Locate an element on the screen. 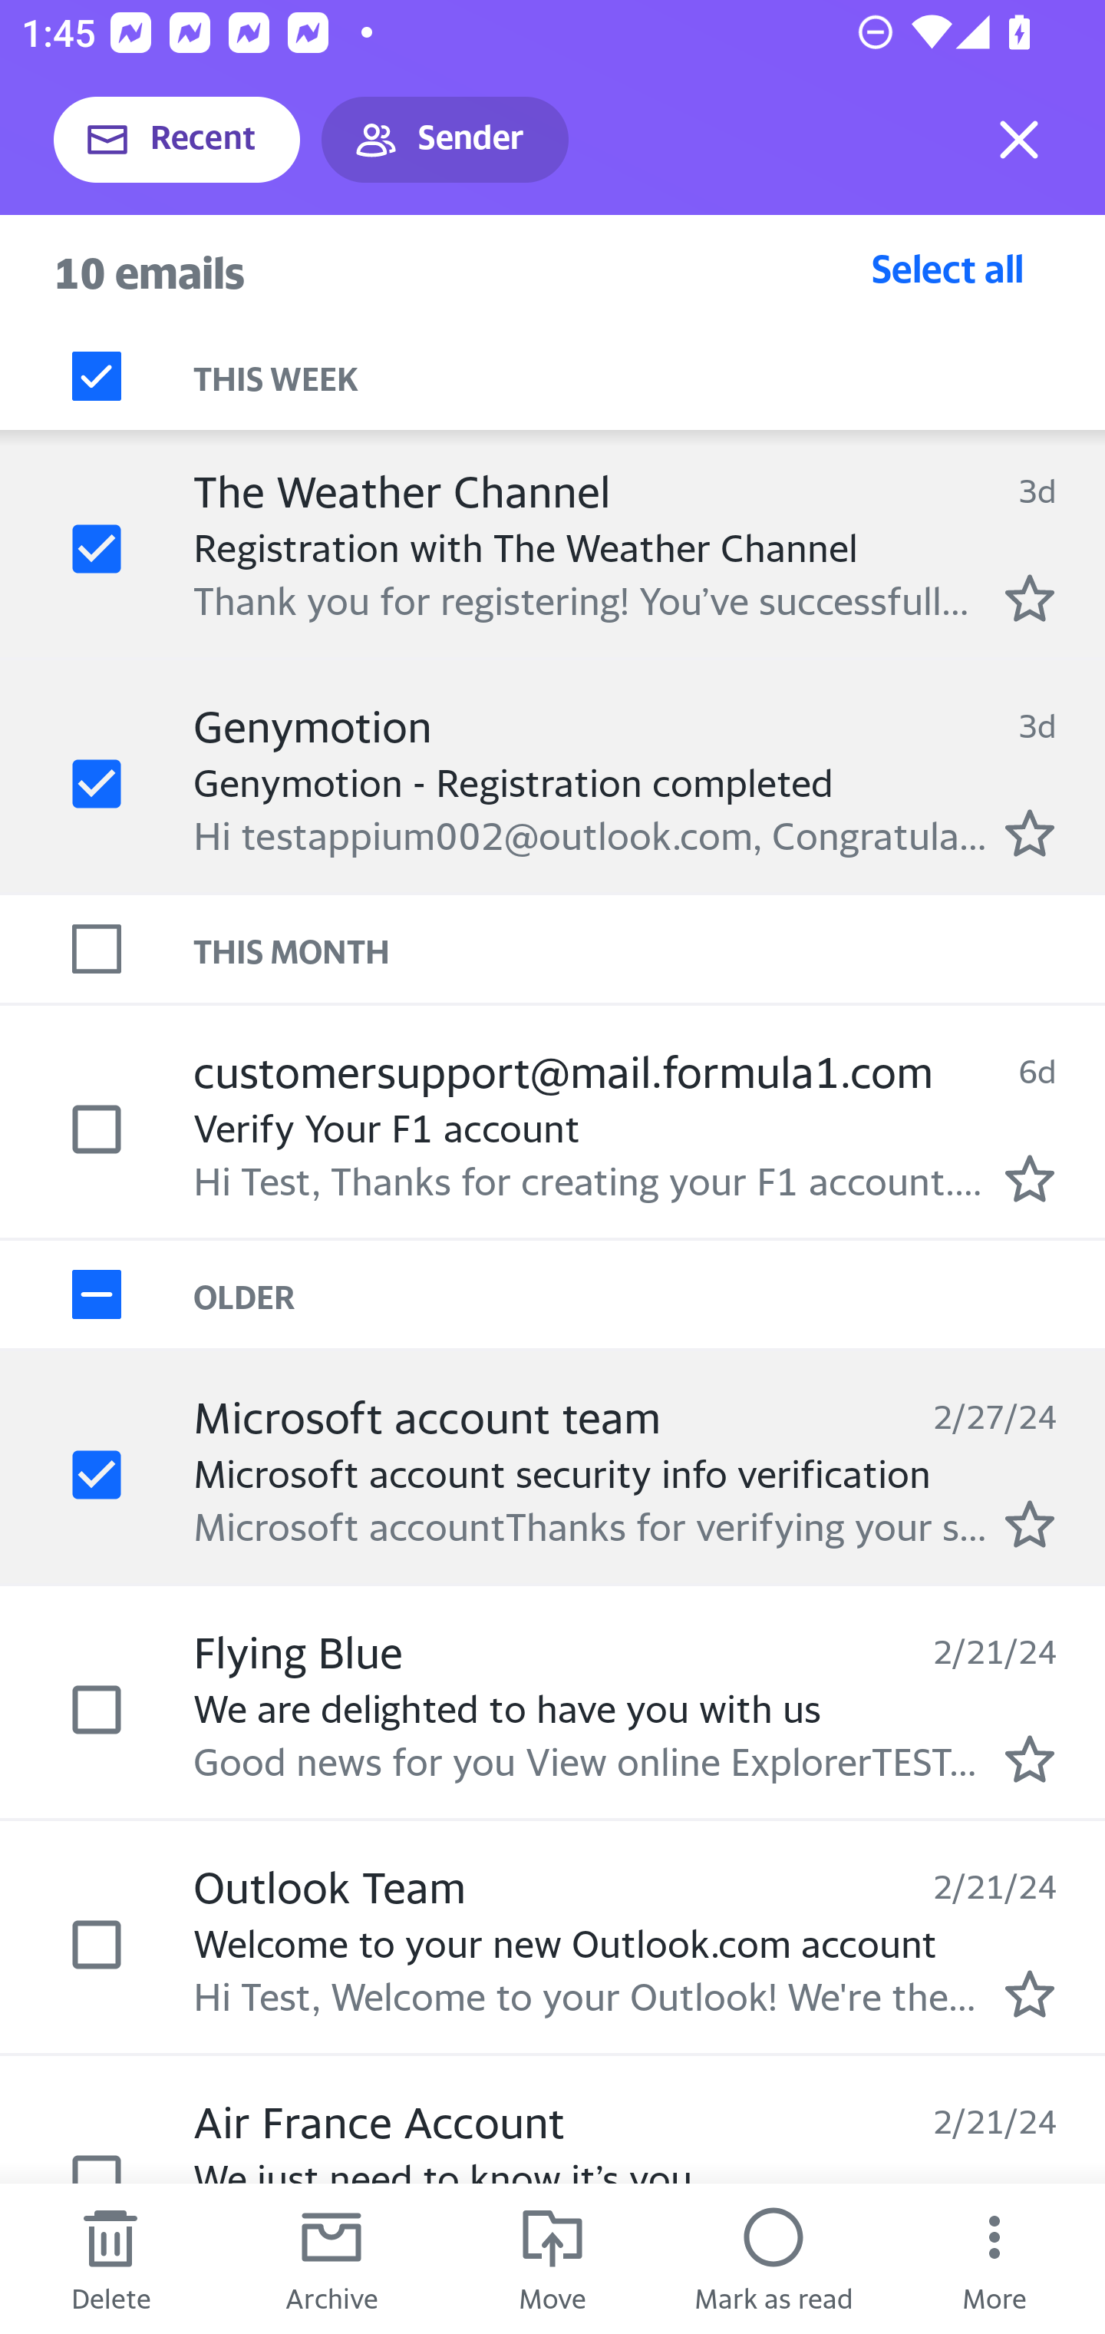 The height and width of the screenshot is (2334, 1105). More is located at coordinates (995, 2259).